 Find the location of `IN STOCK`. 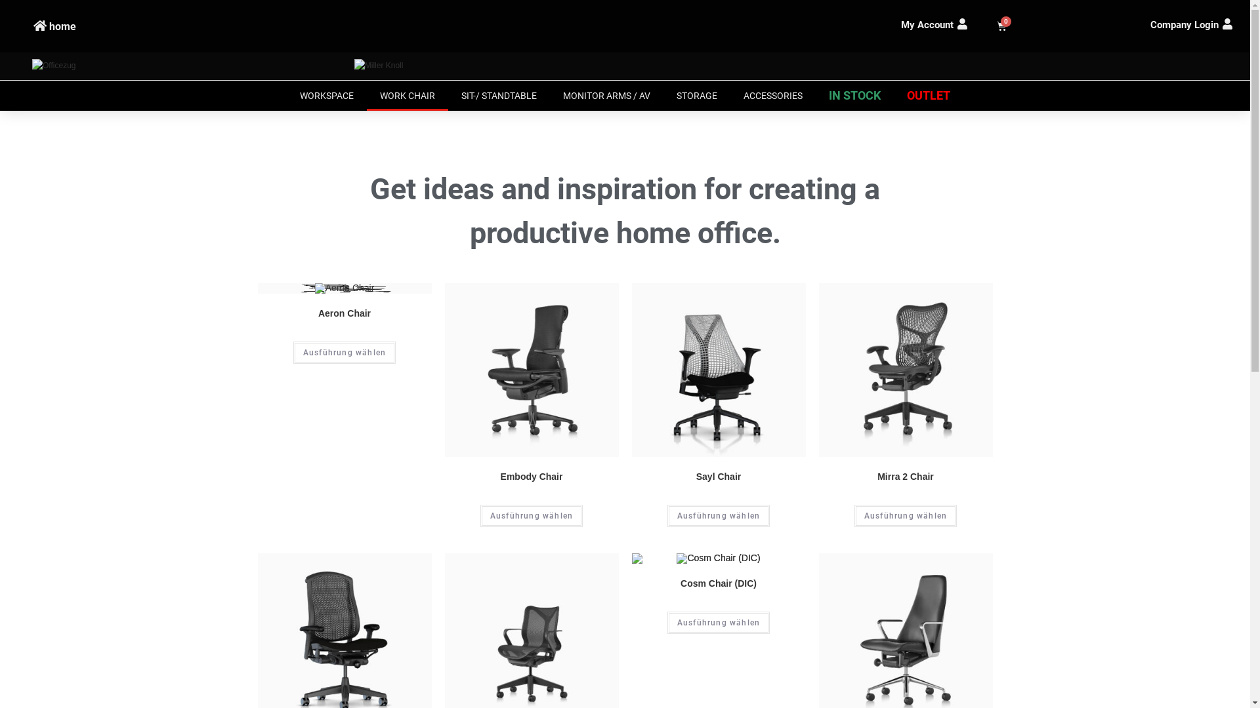

IN STOCK is located at coordinates (854, 96).